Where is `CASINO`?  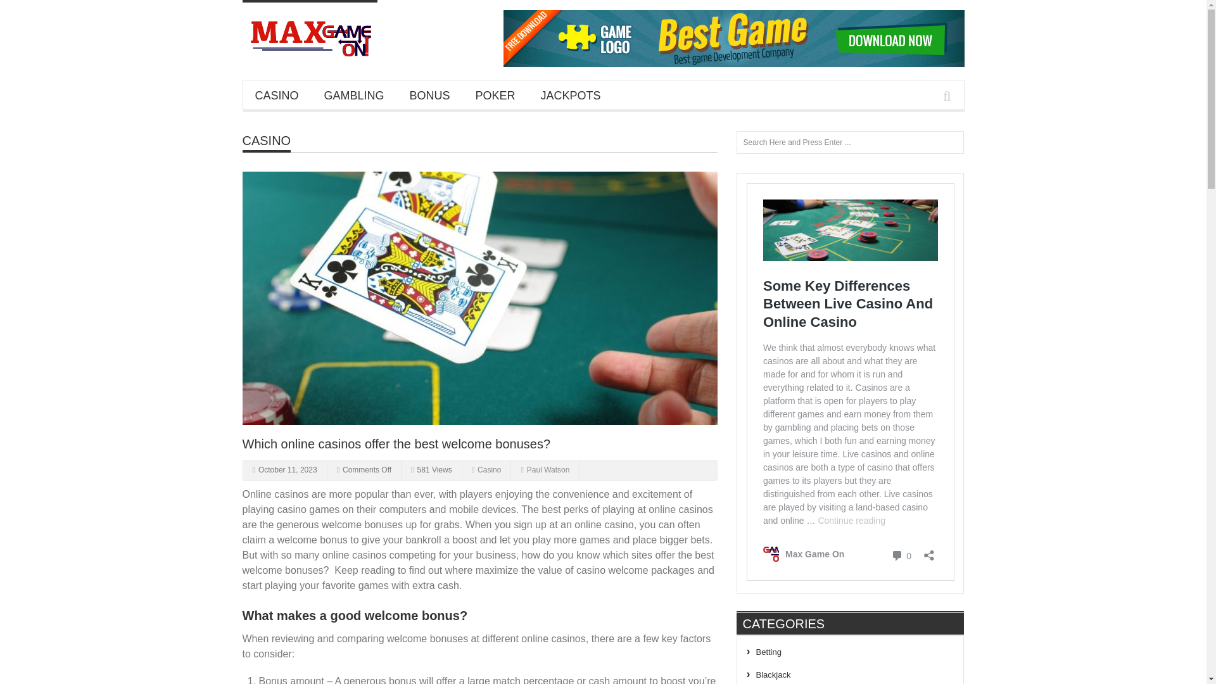 CASINO is located at coordinates (276, 95).